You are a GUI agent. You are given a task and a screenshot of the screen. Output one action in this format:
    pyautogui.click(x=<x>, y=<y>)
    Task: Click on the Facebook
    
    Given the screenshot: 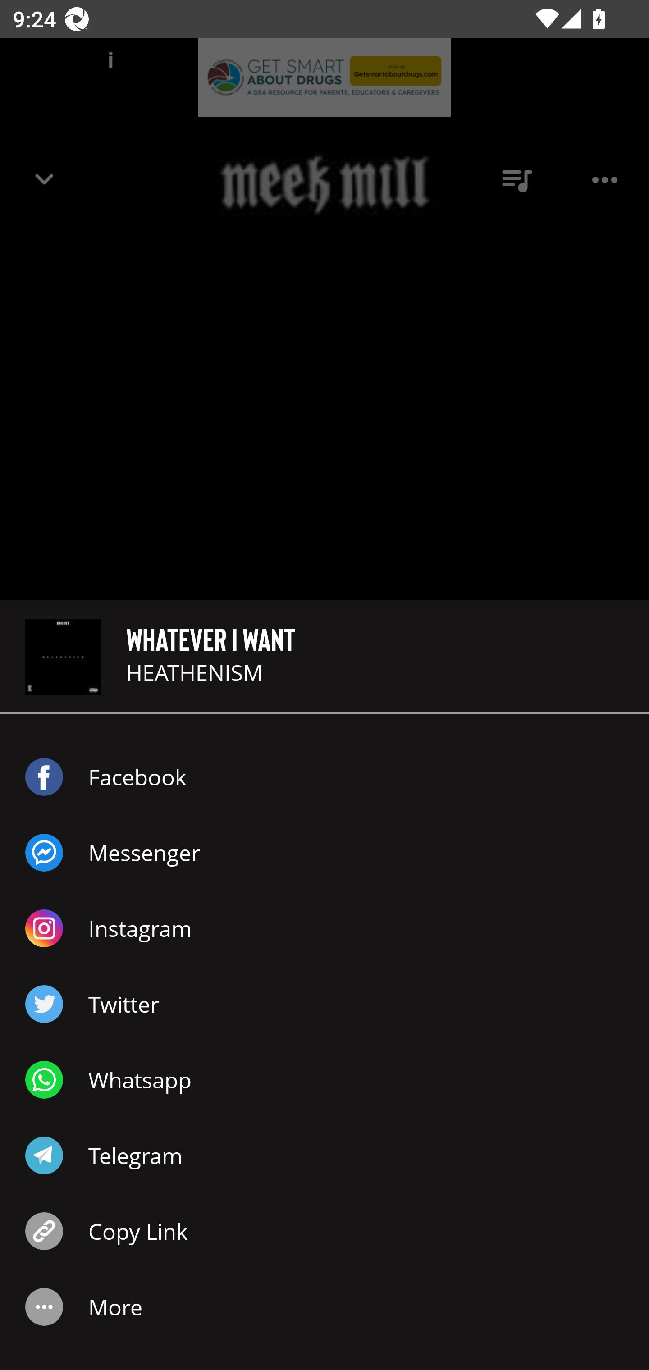 What is the action you would take?
    pyautogui.click(x=324, y=776)
    